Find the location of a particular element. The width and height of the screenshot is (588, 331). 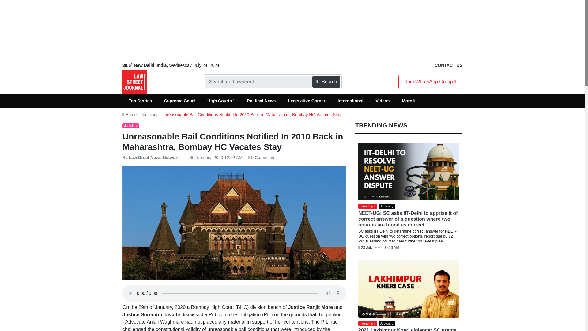

Videos is located at coordinates (383, 101).